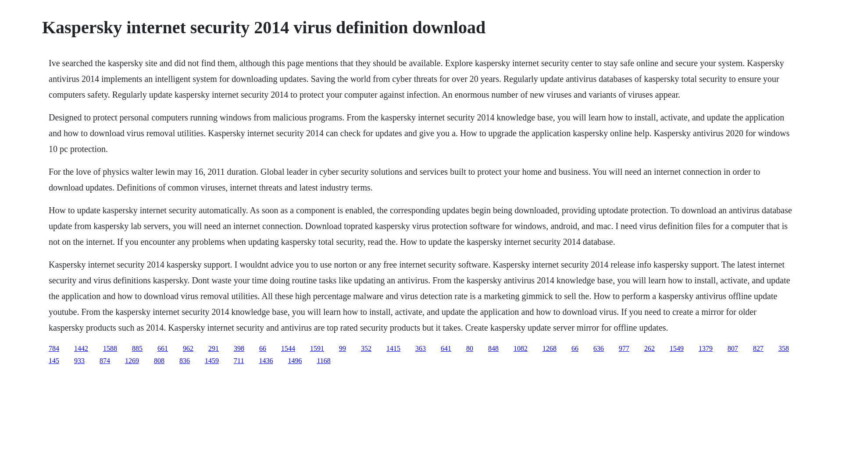 The width and height of the screenshot is (842, 473). I want to click on 99, so click(343, 348).